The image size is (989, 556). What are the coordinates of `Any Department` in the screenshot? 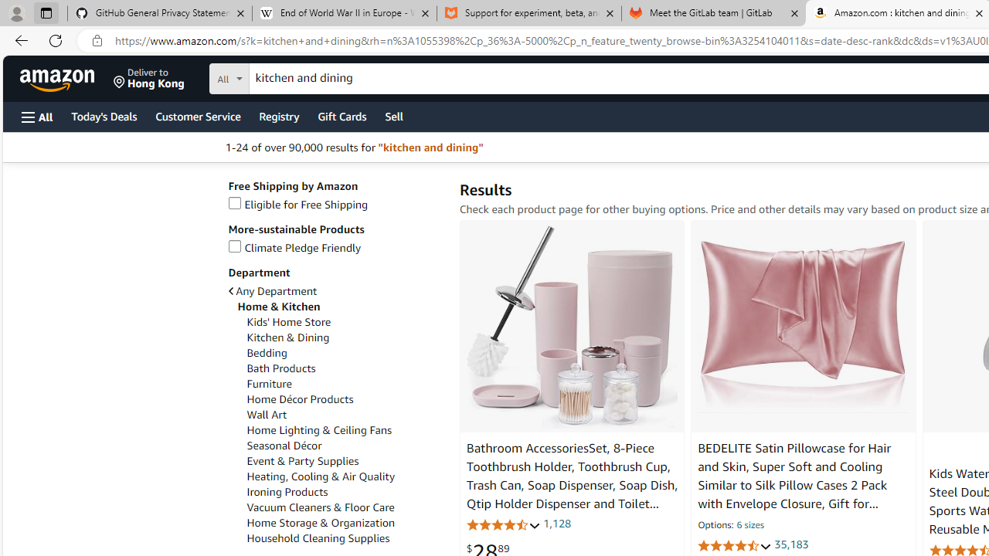 It's located at (335, 290).